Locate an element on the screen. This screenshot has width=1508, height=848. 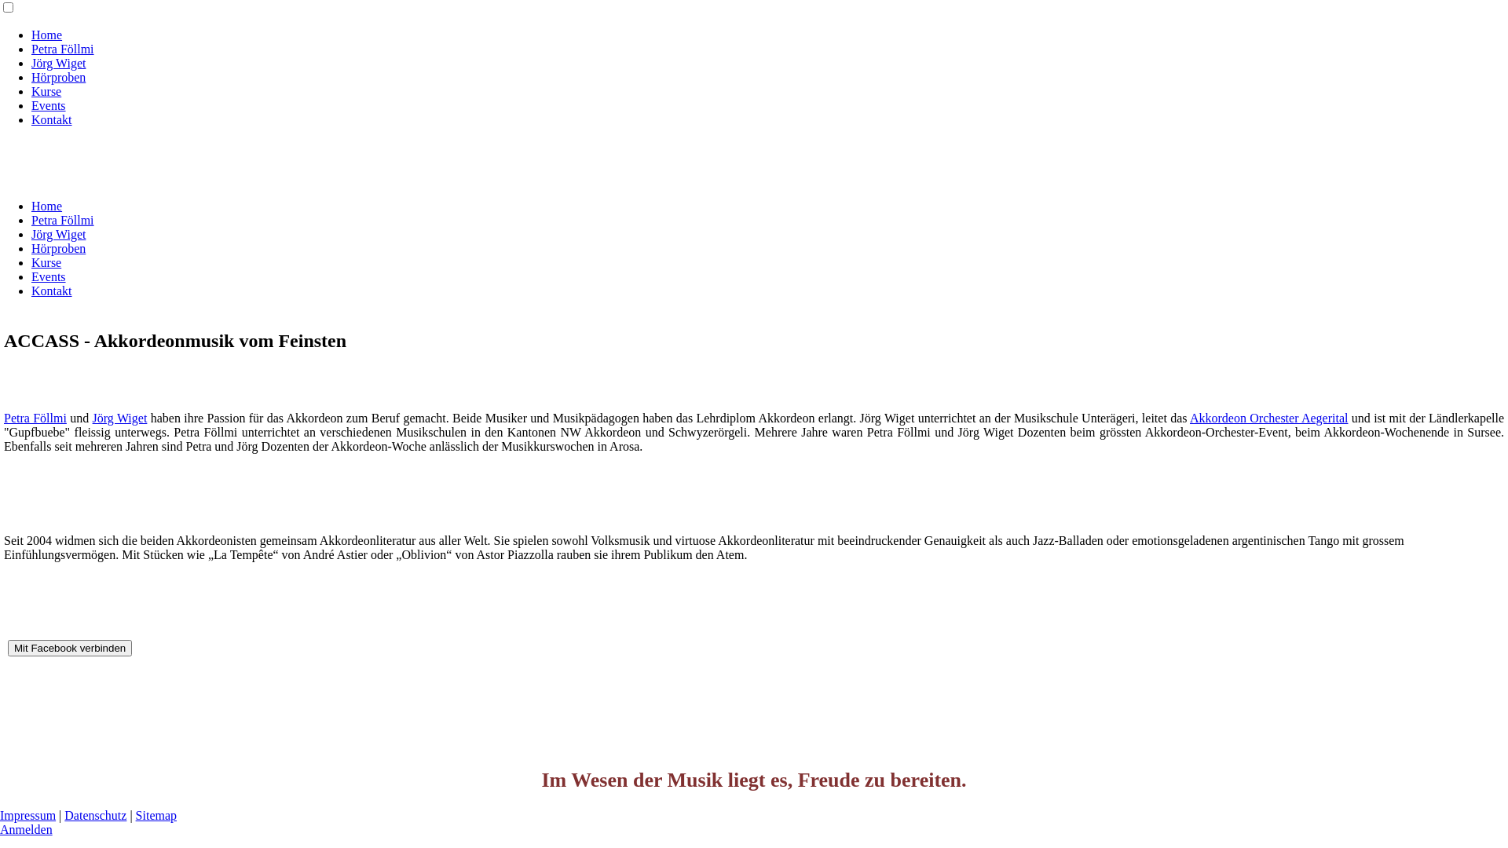
Events is located at coordinates (49, 105).